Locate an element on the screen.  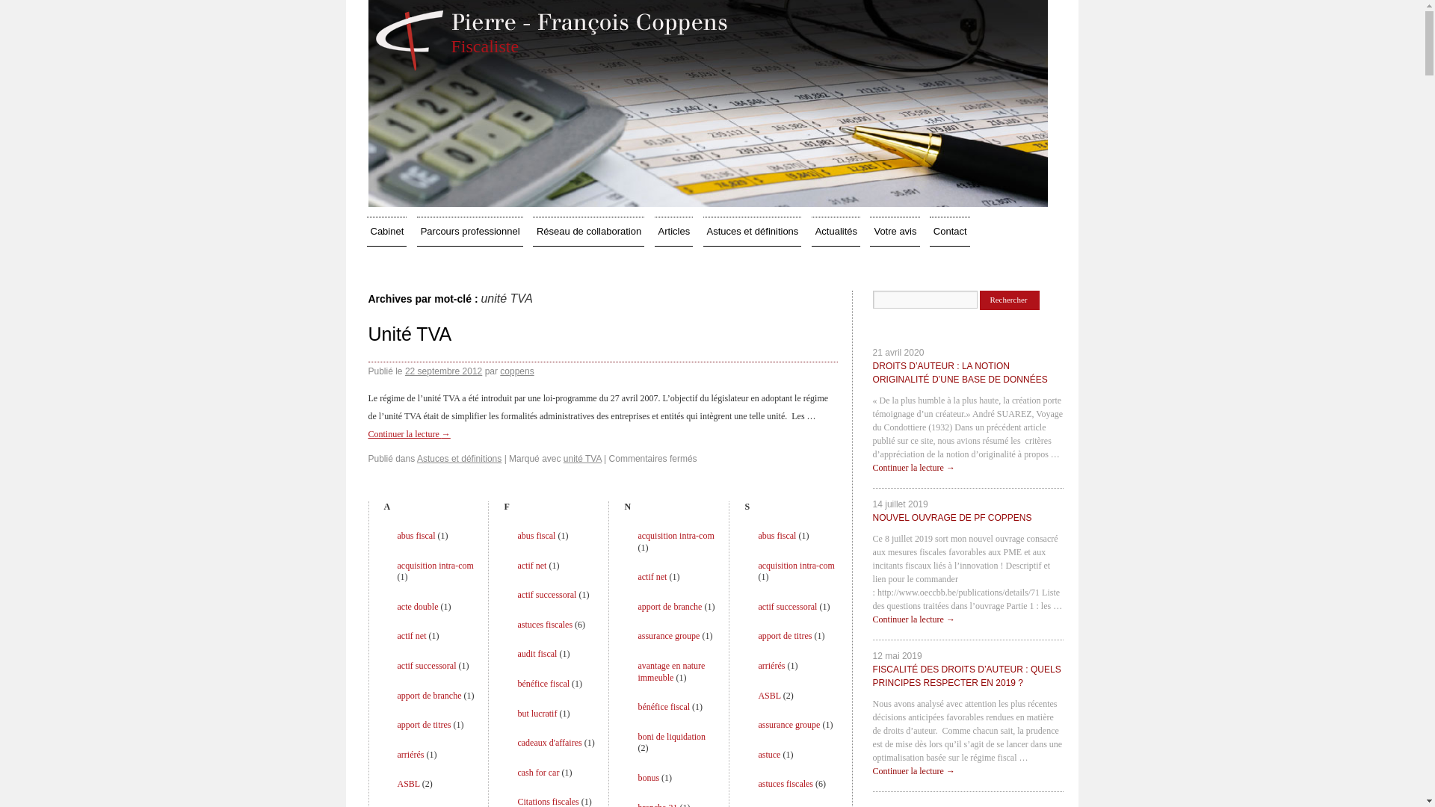
actif net is located at coordinates (413, 636).